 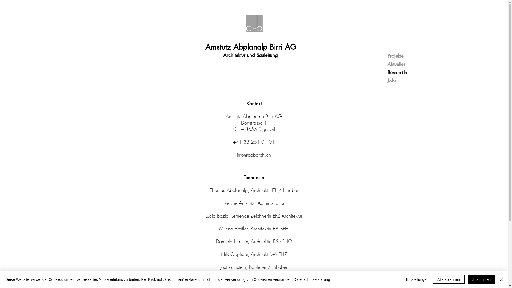 What do you see at coordinates (414, 64) in the screenshot?
I see `Aktuelles` at bounding box center [414, 64].